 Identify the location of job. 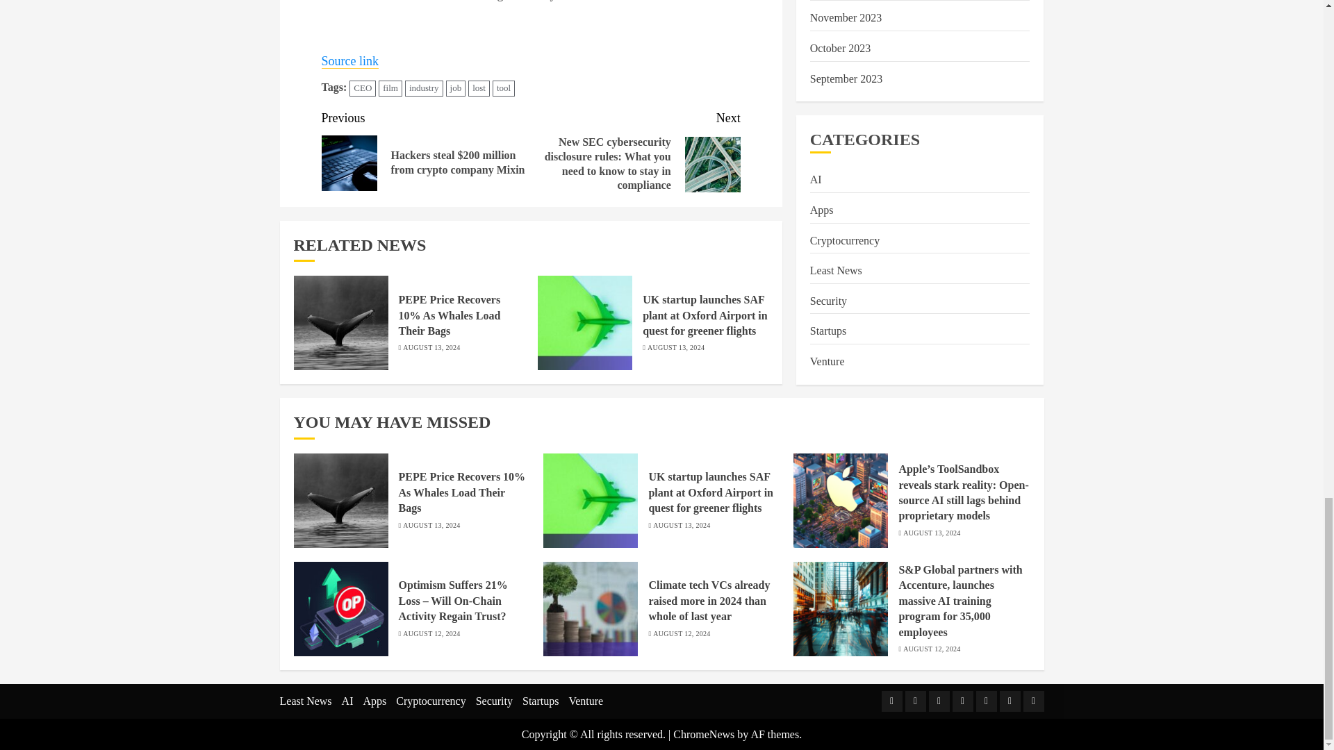
(456, 88).